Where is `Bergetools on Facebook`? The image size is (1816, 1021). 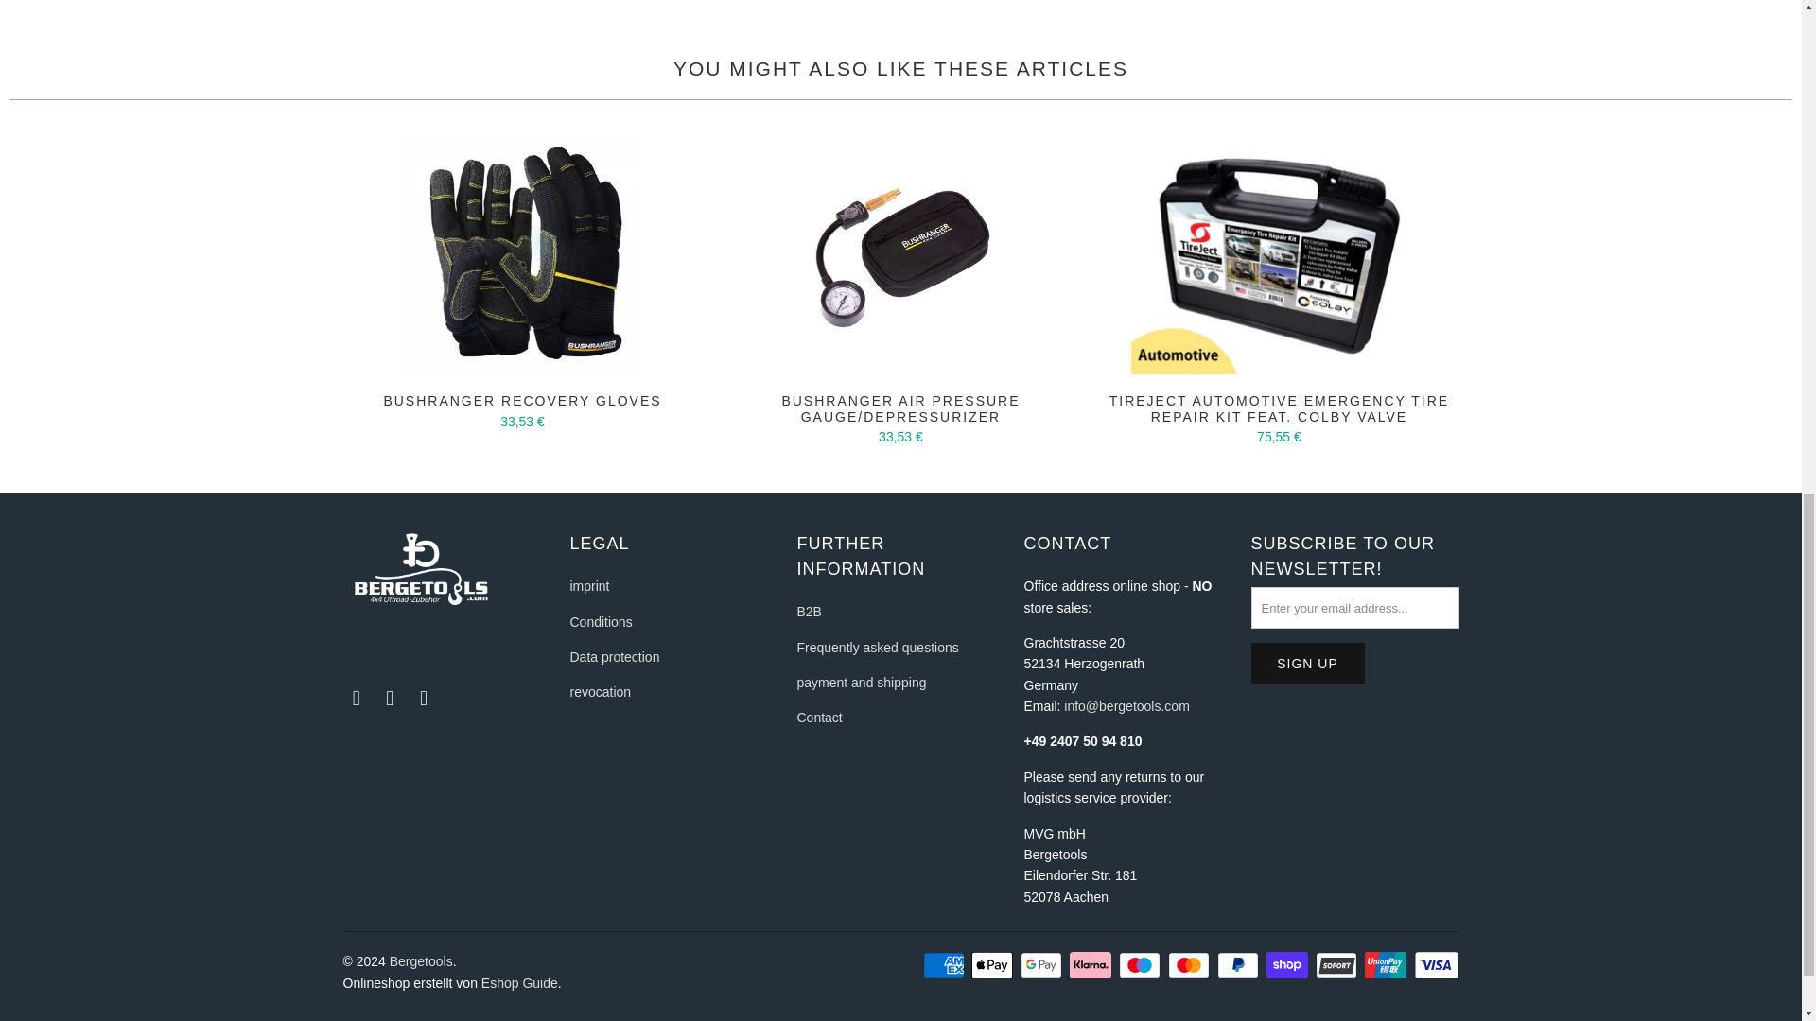 Bergetools on Facebook is located at coordinates (356, 698).